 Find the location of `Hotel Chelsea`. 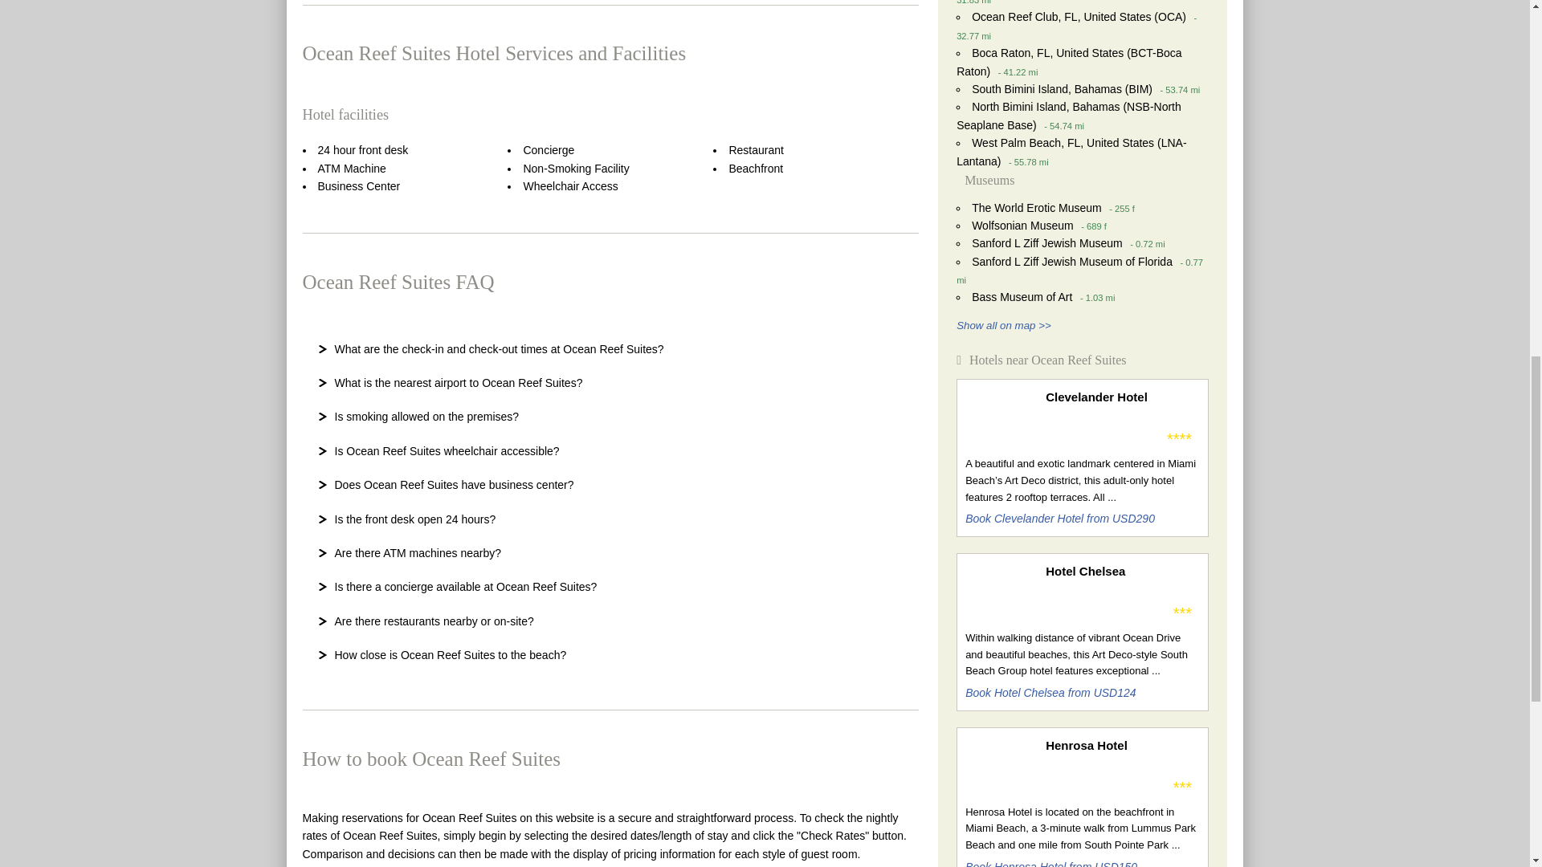

Hotel Chelsea is located at coordinates (1122, 571).